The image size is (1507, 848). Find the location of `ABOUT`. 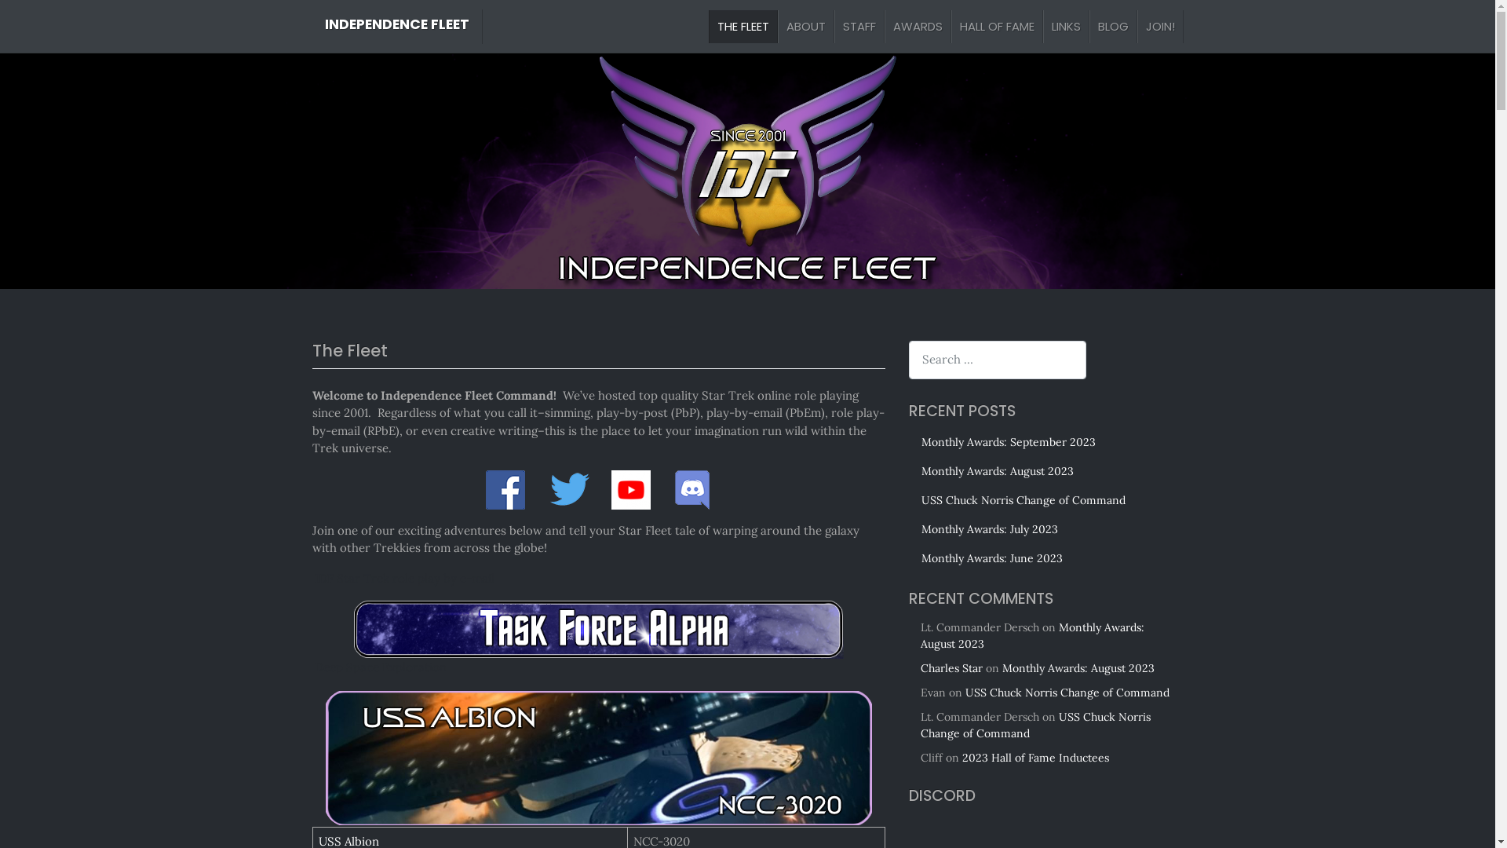

ABOUT is located at coordinates (805, 27).